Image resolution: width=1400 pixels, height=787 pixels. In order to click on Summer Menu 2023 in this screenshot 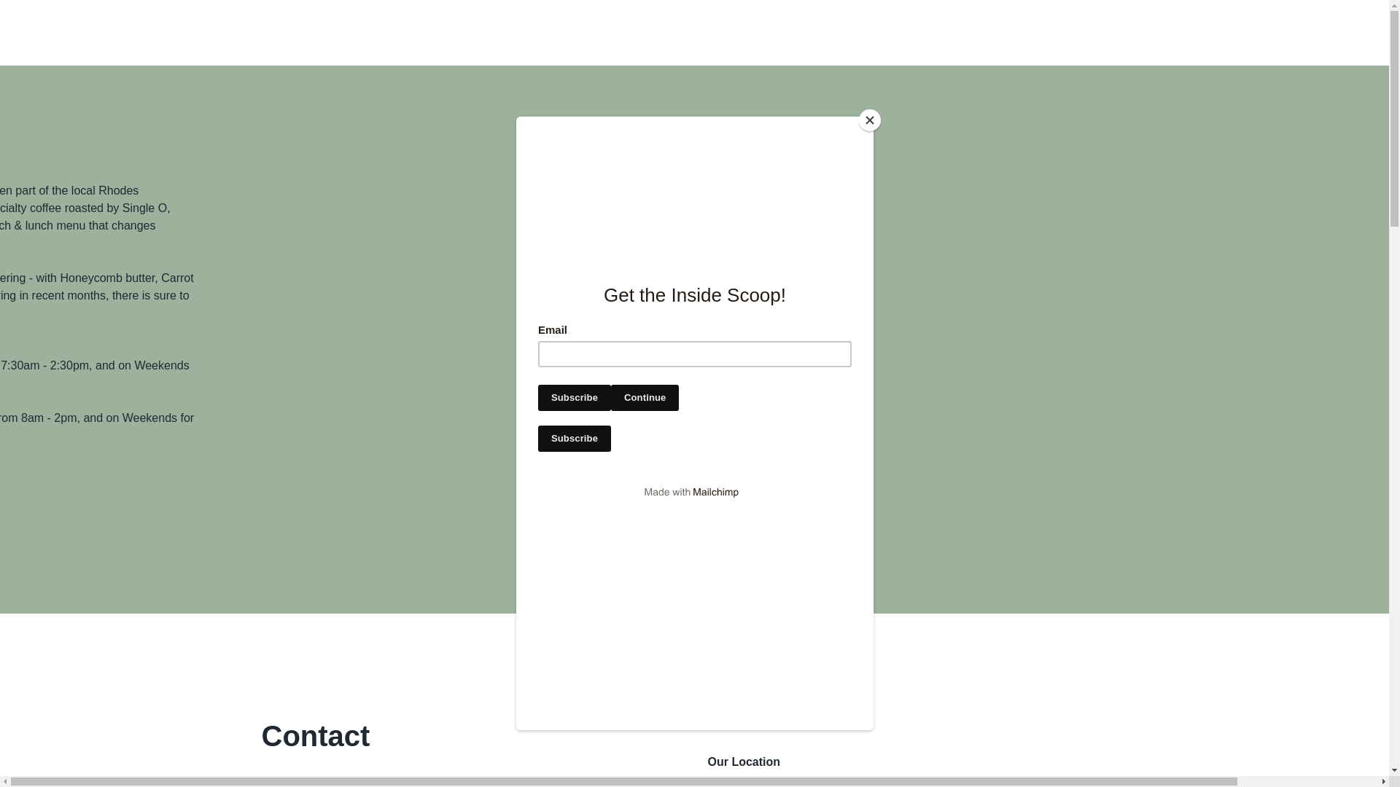, I will do `click(694, 650)`.